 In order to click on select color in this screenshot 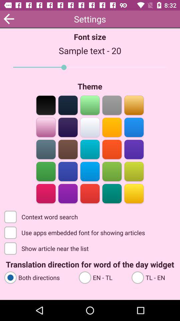, I will do `click(46, 193)`.